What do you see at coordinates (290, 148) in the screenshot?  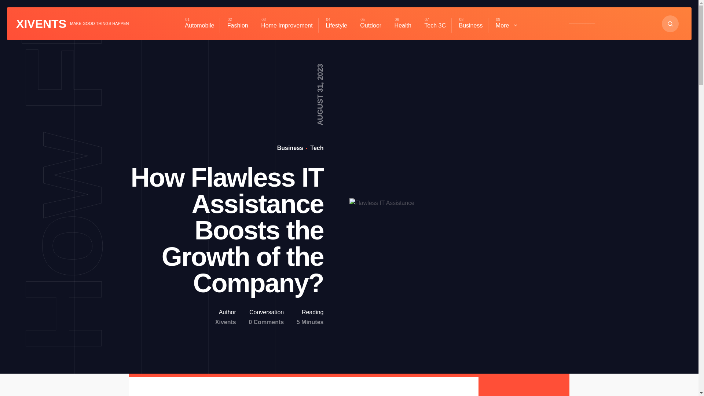 I see `Business` at bounding box center [290, 148].